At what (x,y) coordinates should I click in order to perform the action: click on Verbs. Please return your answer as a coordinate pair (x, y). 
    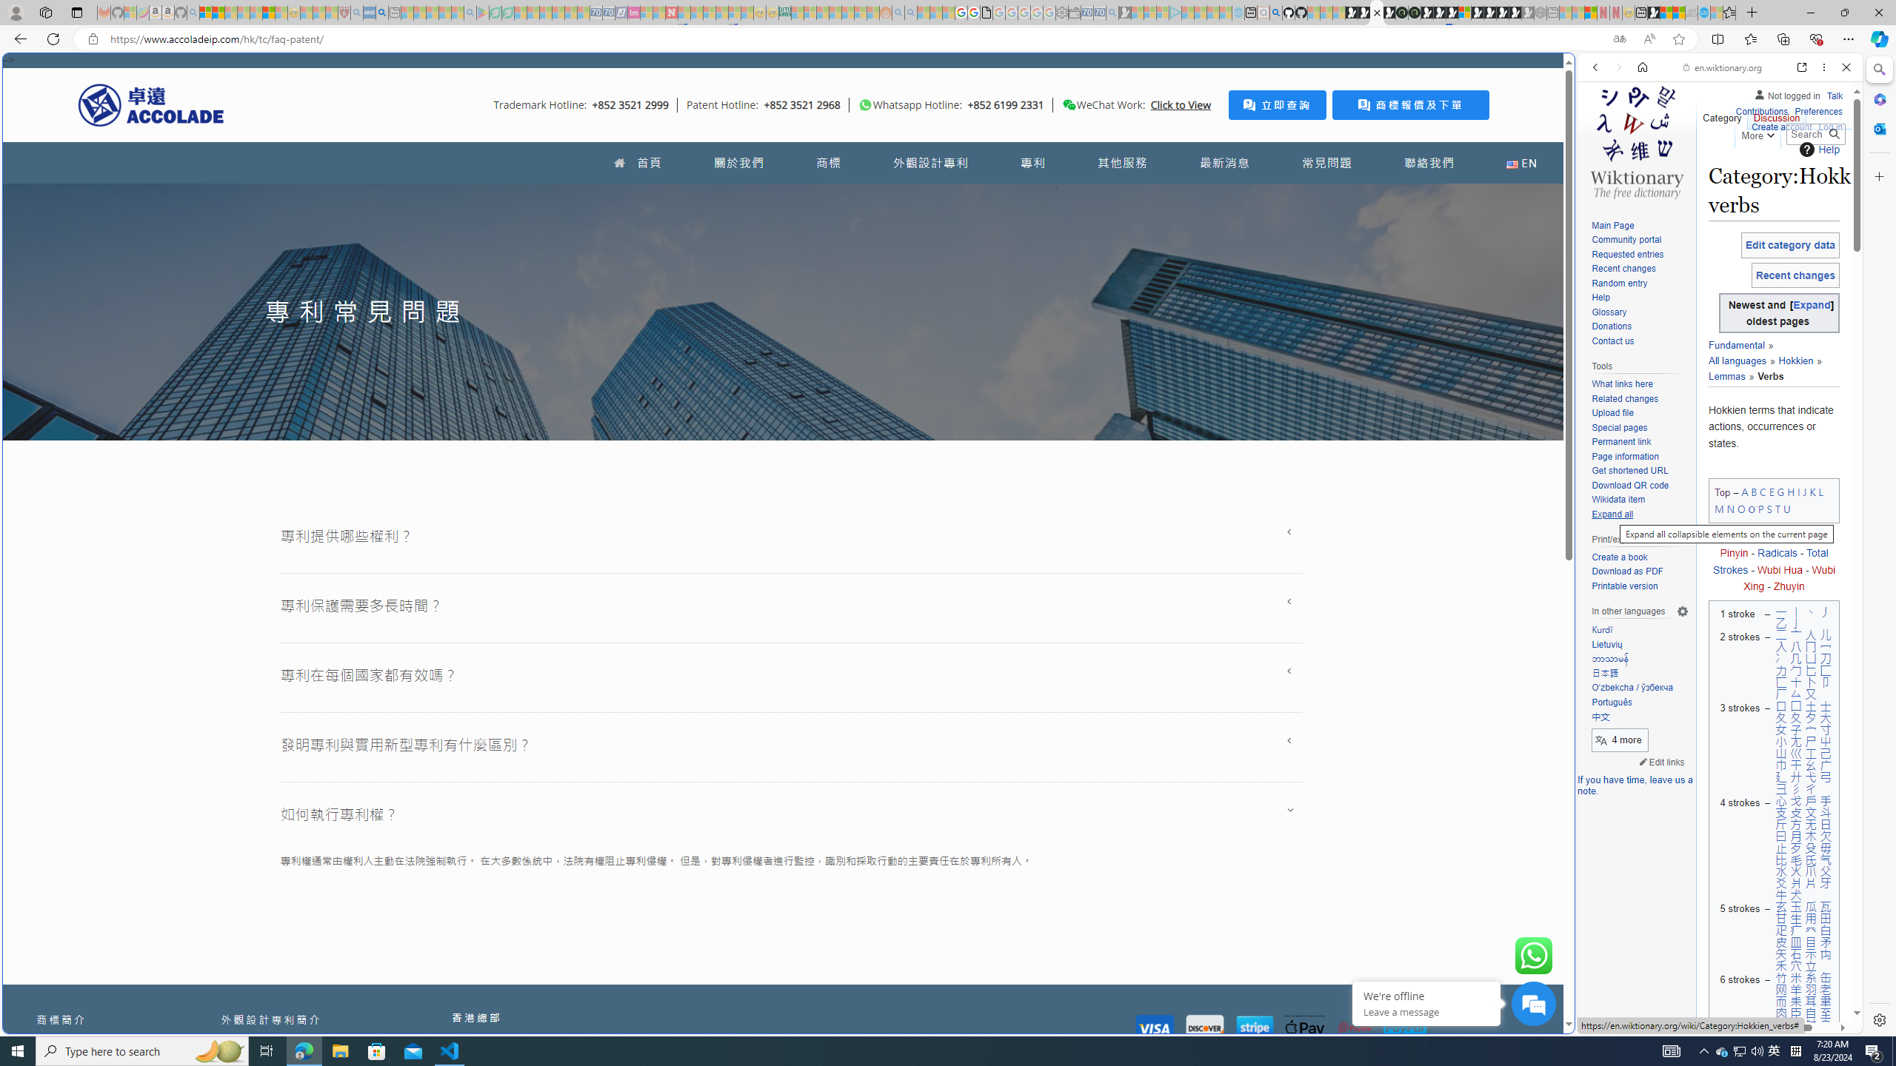
    Looking at the image, I should click on (1764, 375).